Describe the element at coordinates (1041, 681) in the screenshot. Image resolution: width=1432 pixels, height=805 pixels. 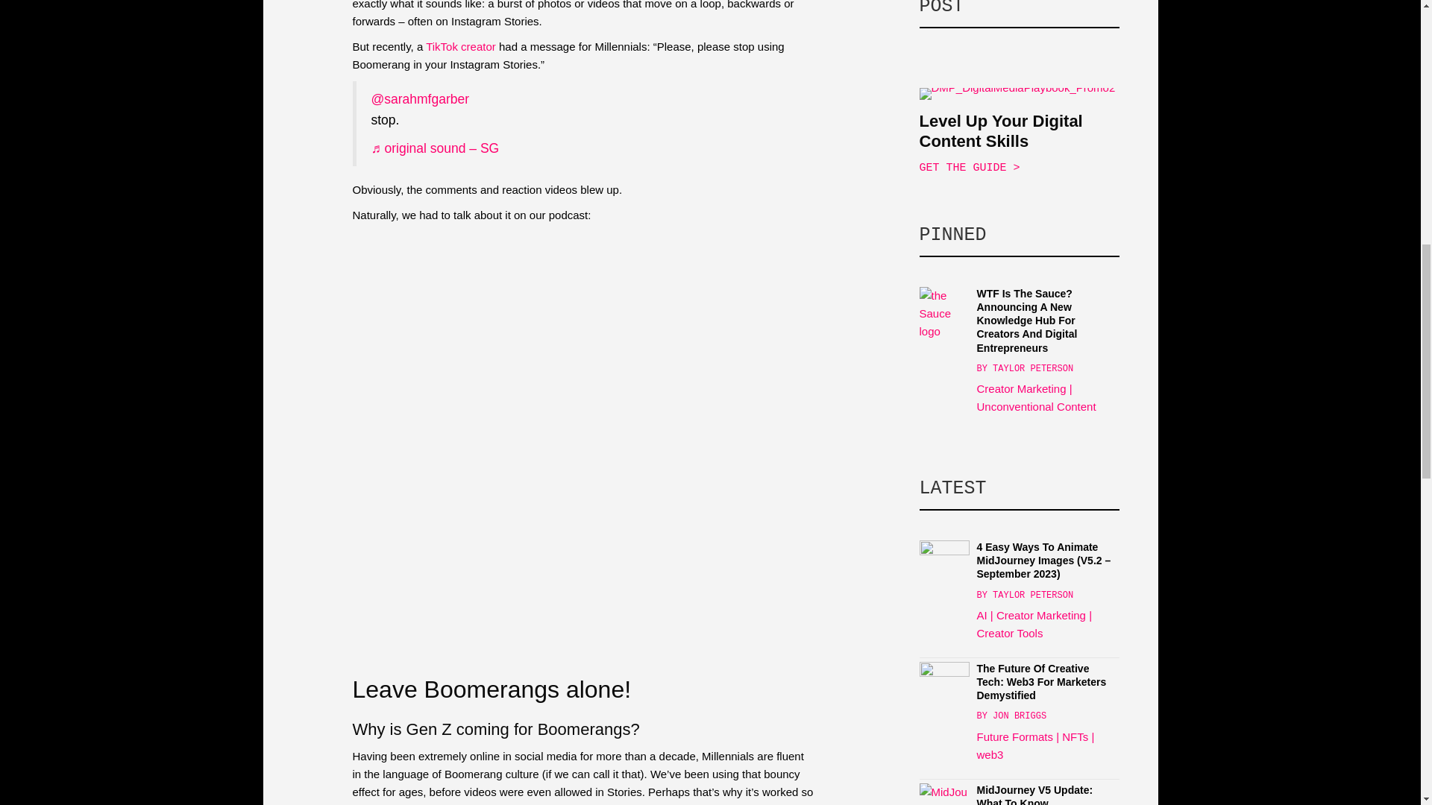
I see `The Future of Creative Tech: Web3 for Marketers Demystified` at that location.